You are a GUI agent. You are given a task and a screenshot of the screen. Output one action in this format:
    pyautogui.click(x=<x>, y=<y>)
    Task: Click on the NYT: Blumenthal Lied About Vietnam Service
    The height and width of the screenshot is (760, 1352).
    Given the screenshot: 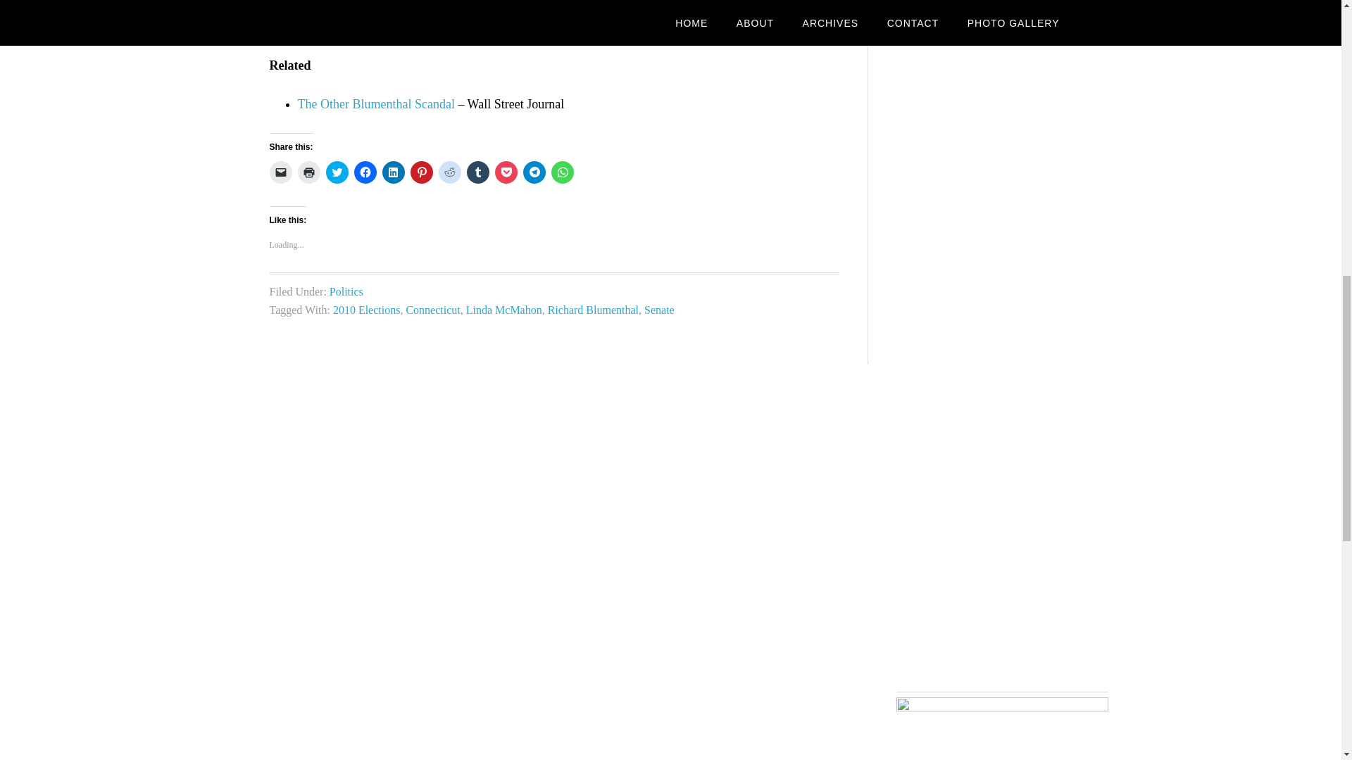 What is the action you would take?
    pyautogui.click(x=416, y=27)
    